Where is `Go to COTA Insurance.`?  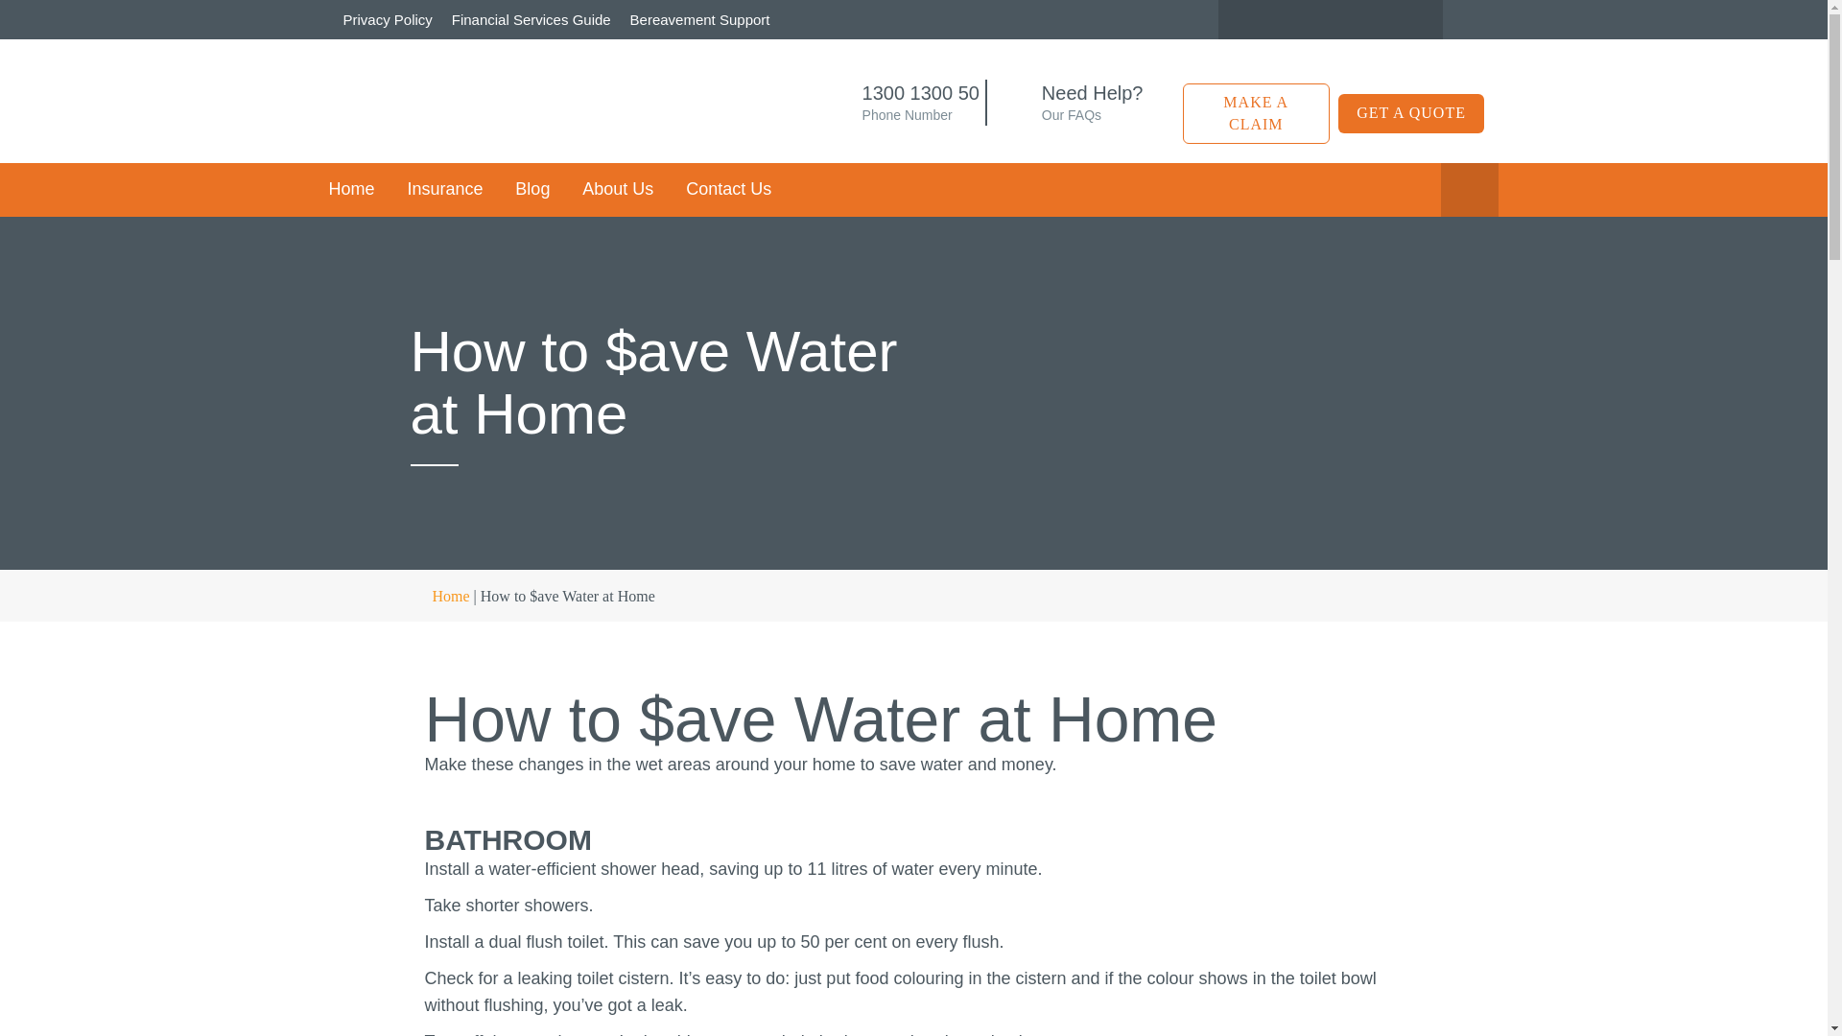
Go to COTA Insurance. is located at coordinates (439, 596).